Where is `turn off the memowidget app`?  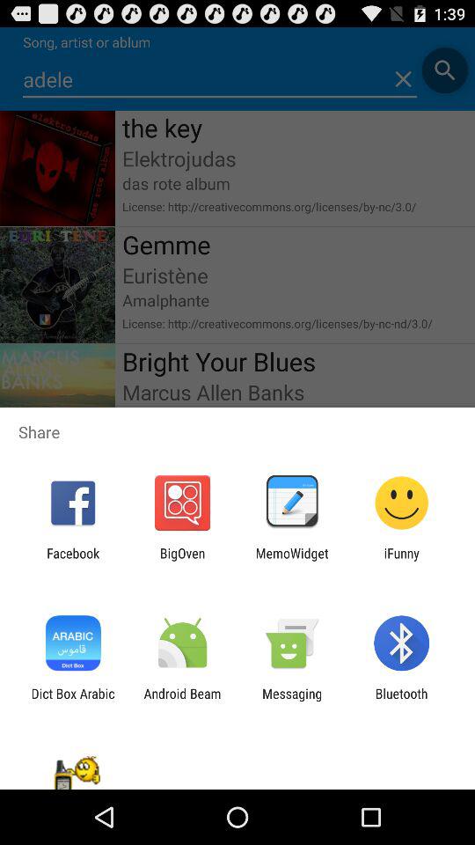
turn off the memowidget app is located at coordinates (292, 561).